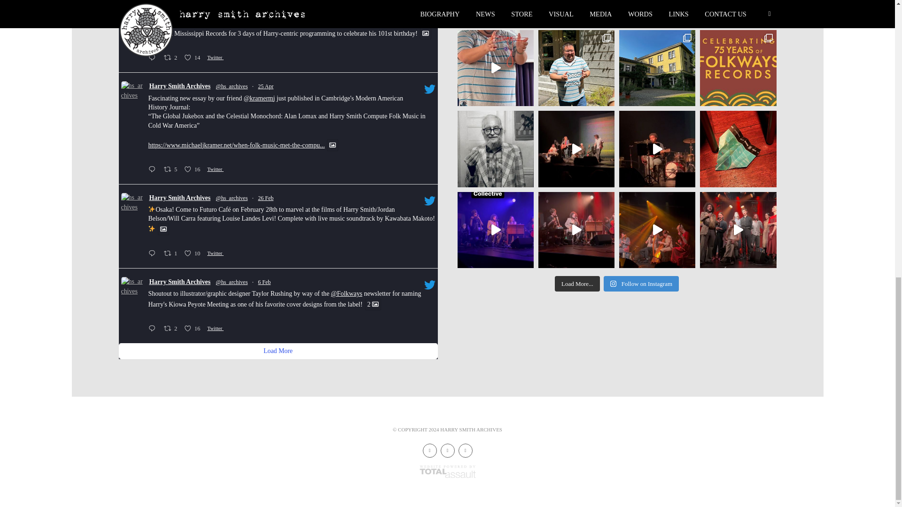 The height and width of the screenshot is (507, 902). What do you see at coordinates (447, 451) in the screenshot?
I see `Twitter` at bounding box center [447, 451].